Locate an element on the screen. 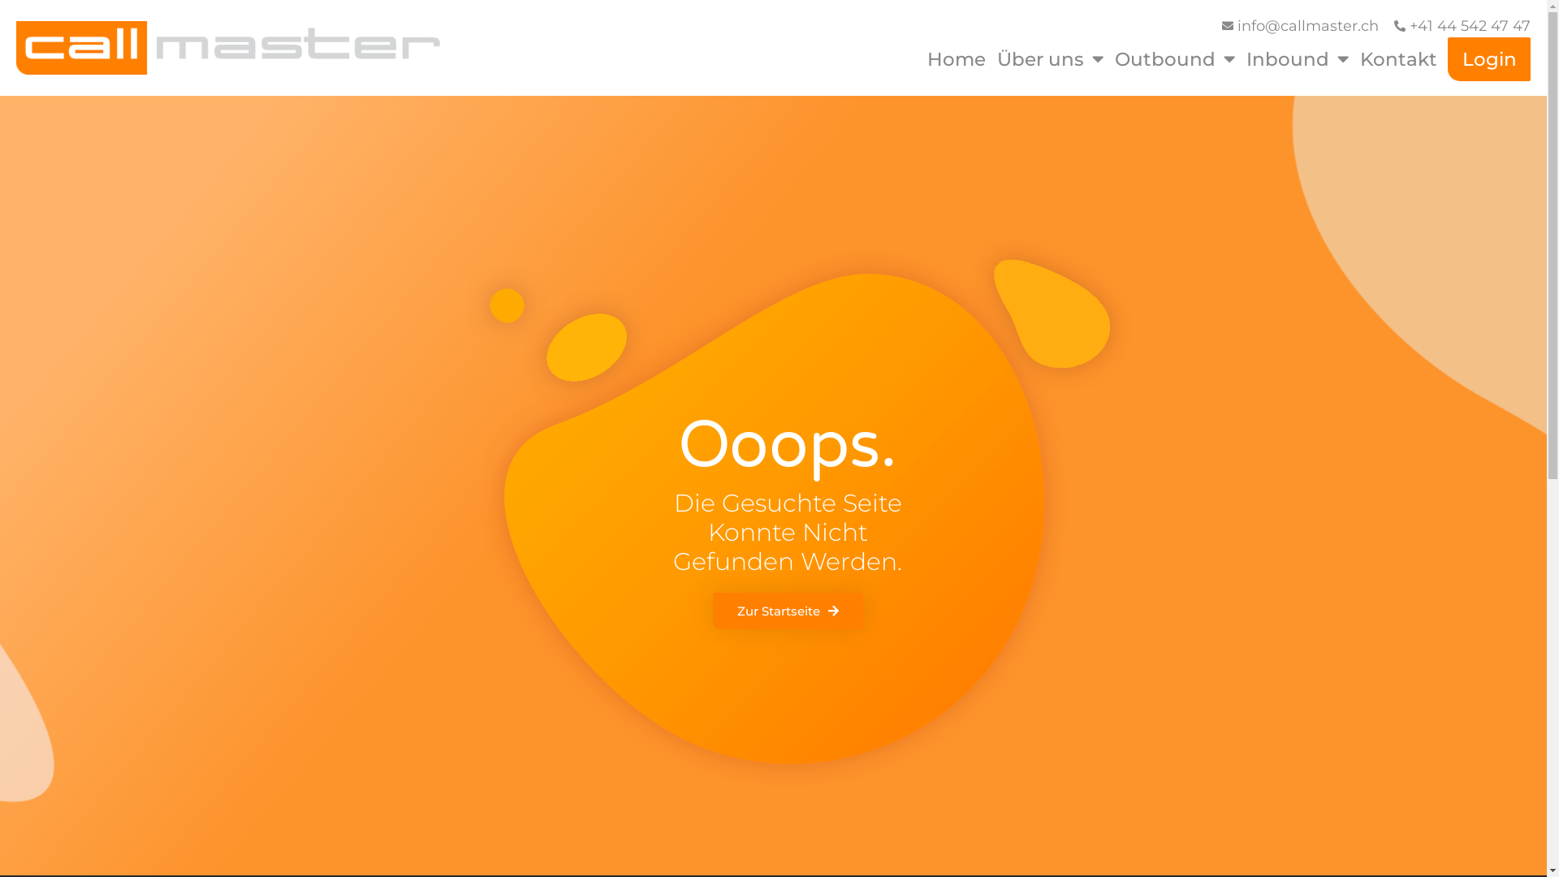 This screenshot has height=877, width=1559. Login is located at coordinates (1489, 59).